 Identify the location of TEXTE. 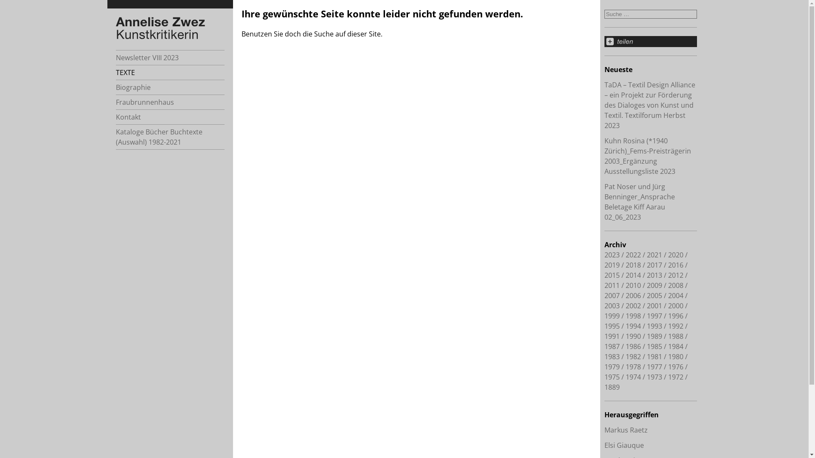
(170, 73).